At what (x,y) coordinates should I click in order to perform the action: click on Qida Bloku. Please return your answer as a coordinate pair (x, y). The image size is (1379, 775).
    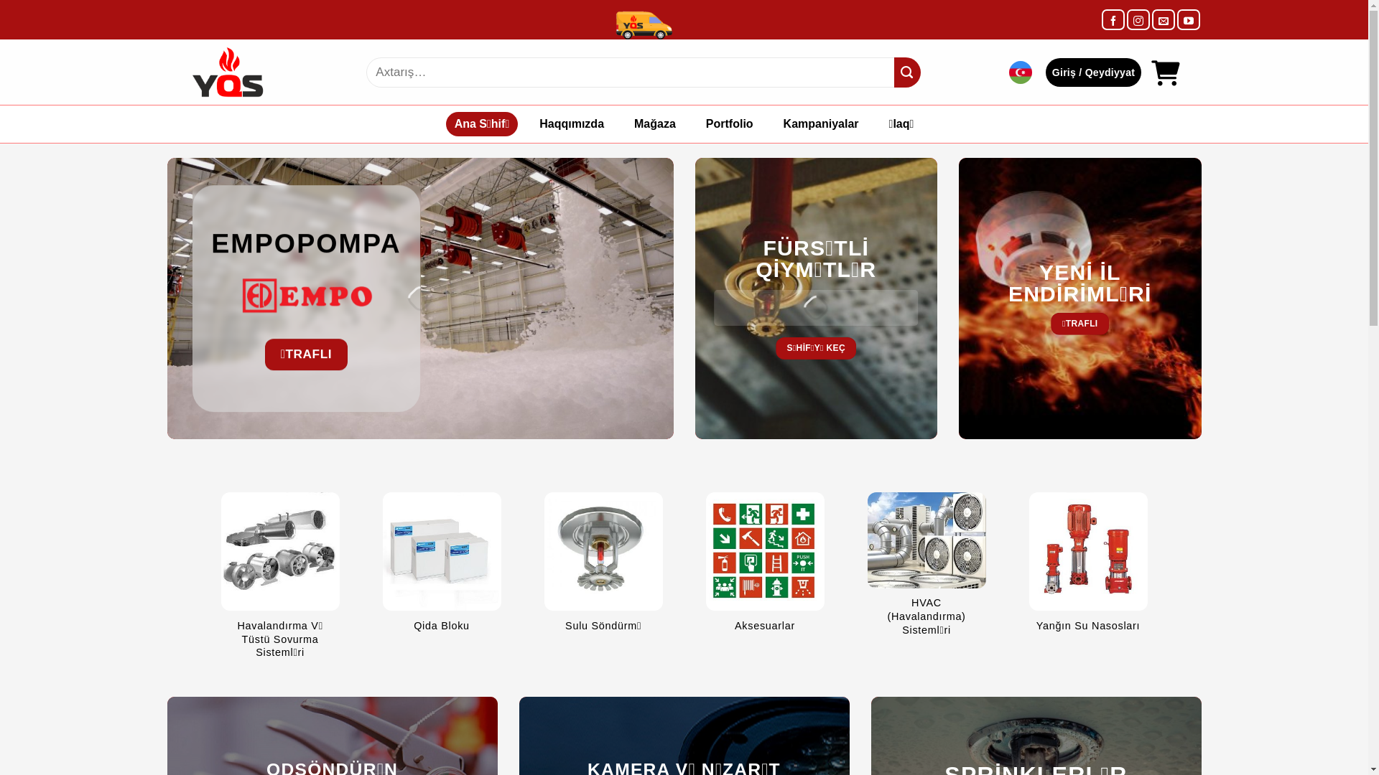
    Looking at the image, I should click on (441, 570).